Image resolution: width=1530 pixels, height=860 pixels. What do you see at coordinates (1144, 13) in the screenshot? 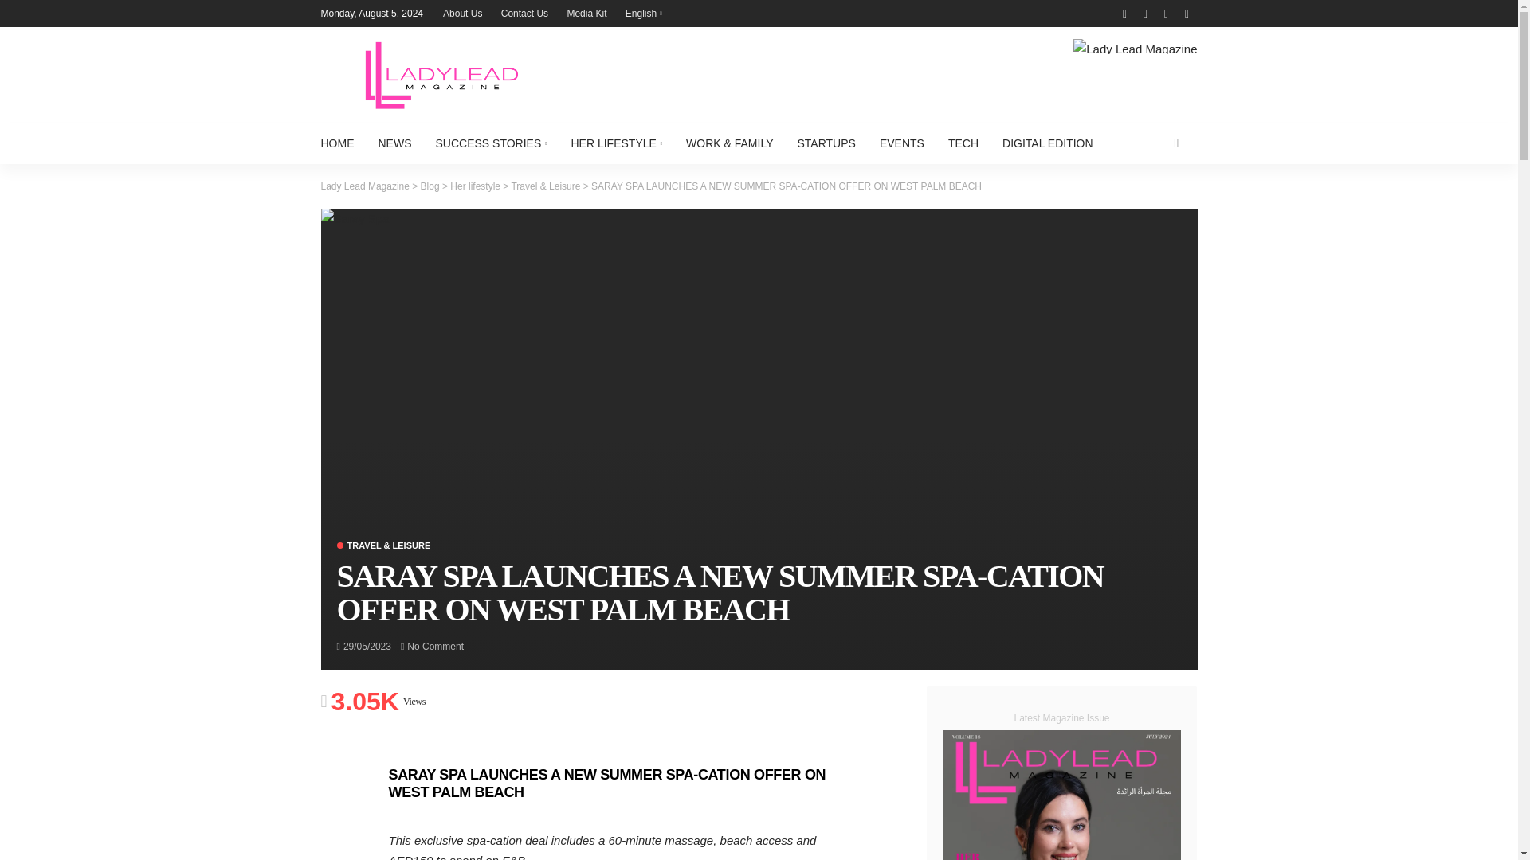
I see `instagram` at bounding box center [1144, 13].